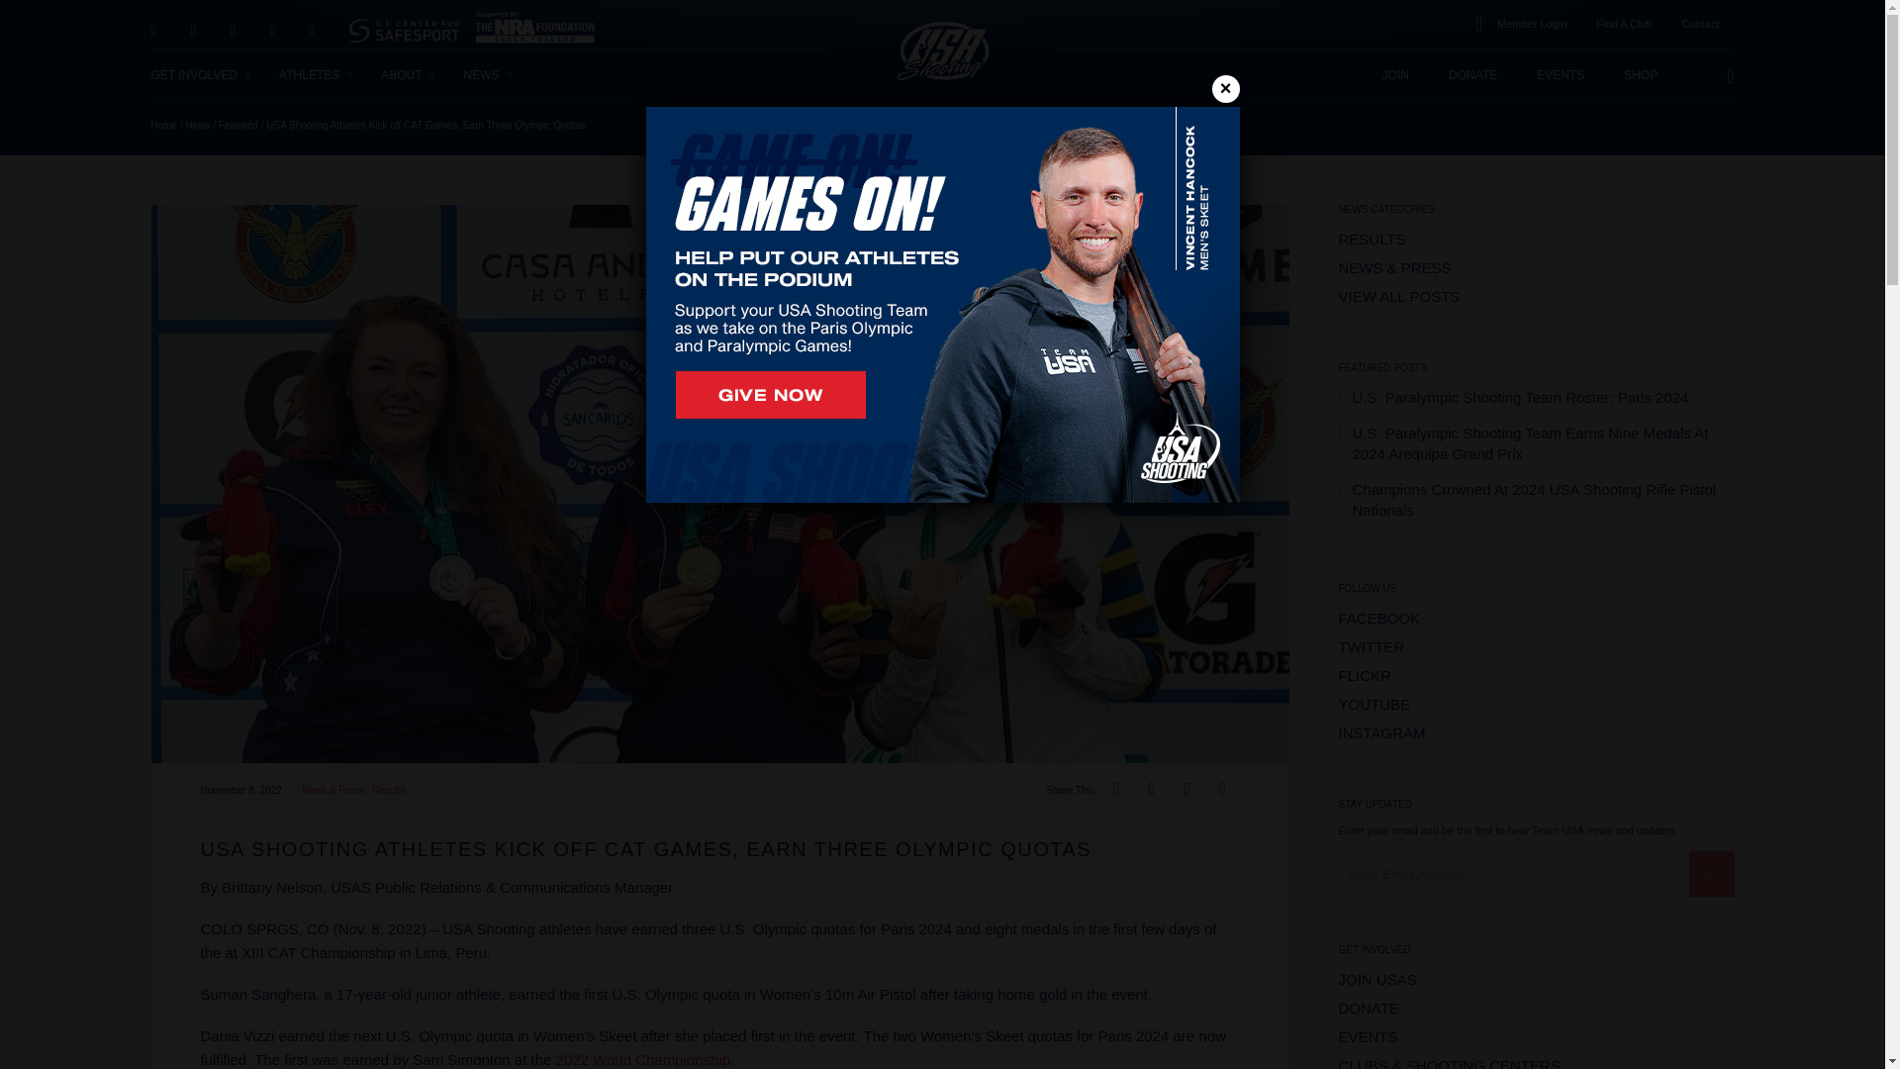 This screenshot has height=1069, width=1900. What do you see at coordinates (1531, 24) in the screenshot?
I see `Member Login` at bounding box center [1531, 24].